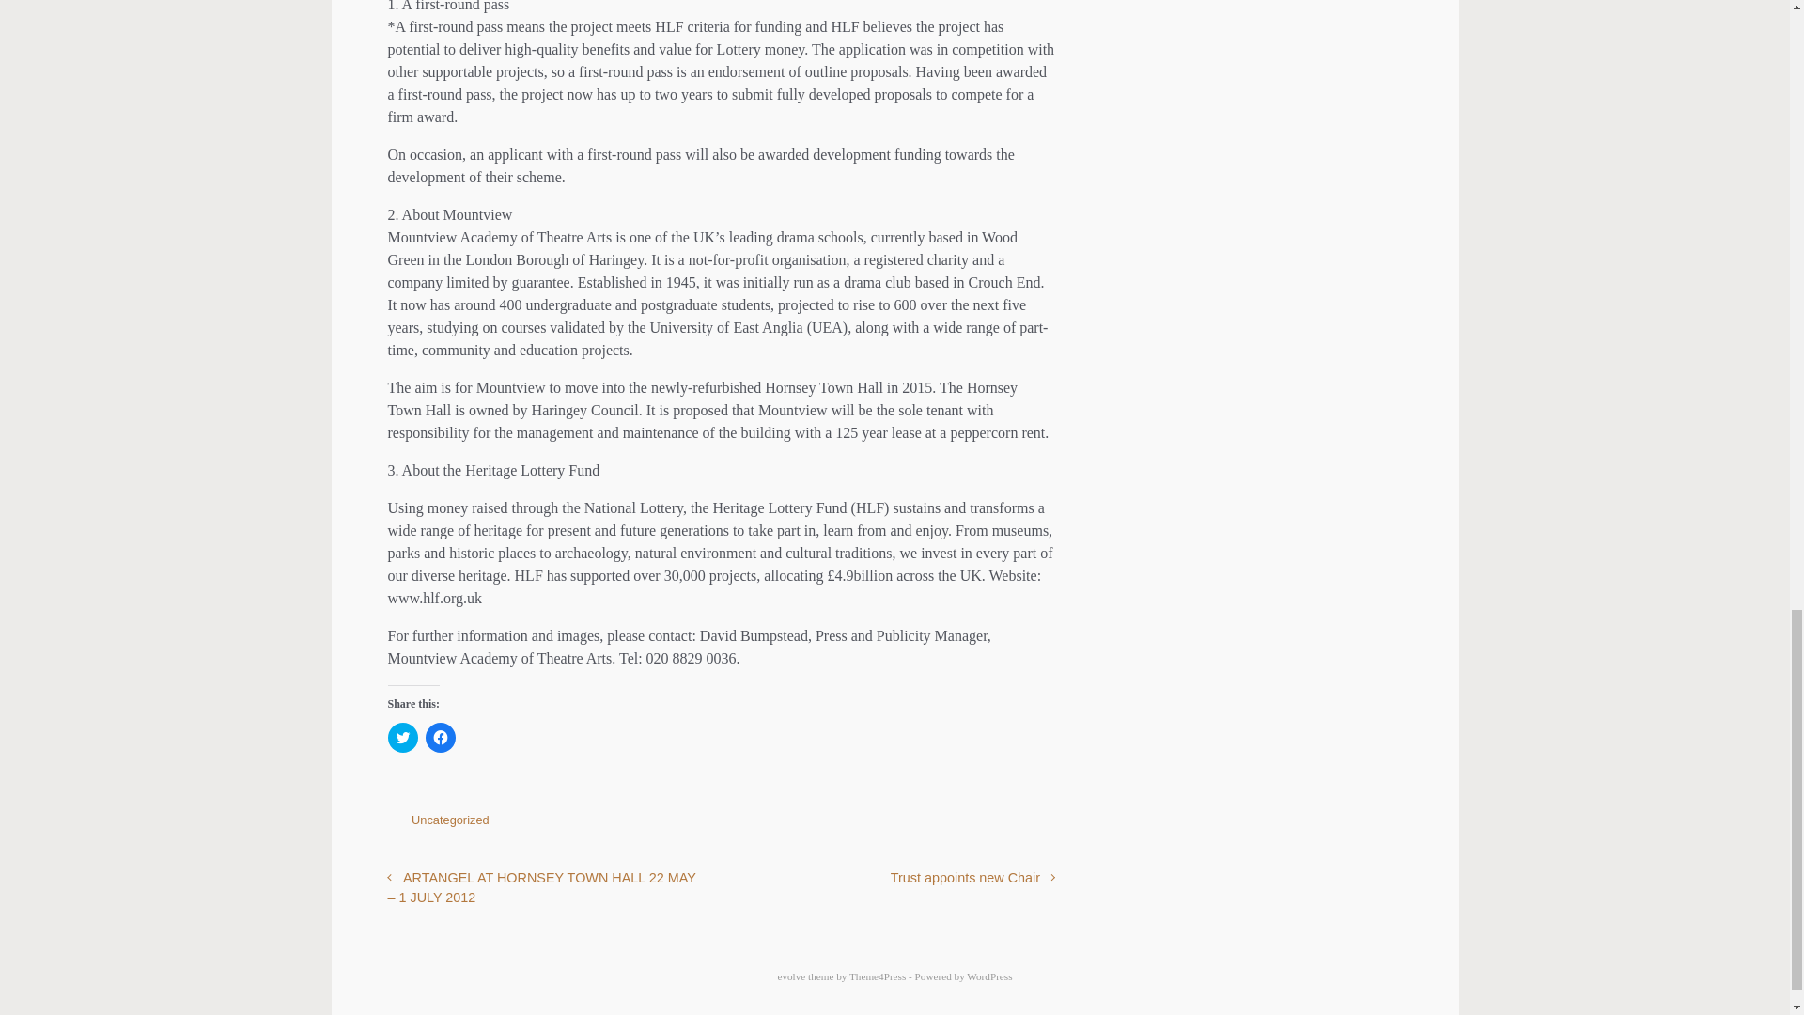 This screenshot has width=1804, height=1015. I want to click on Share on Google Plus, so click(964, 824).